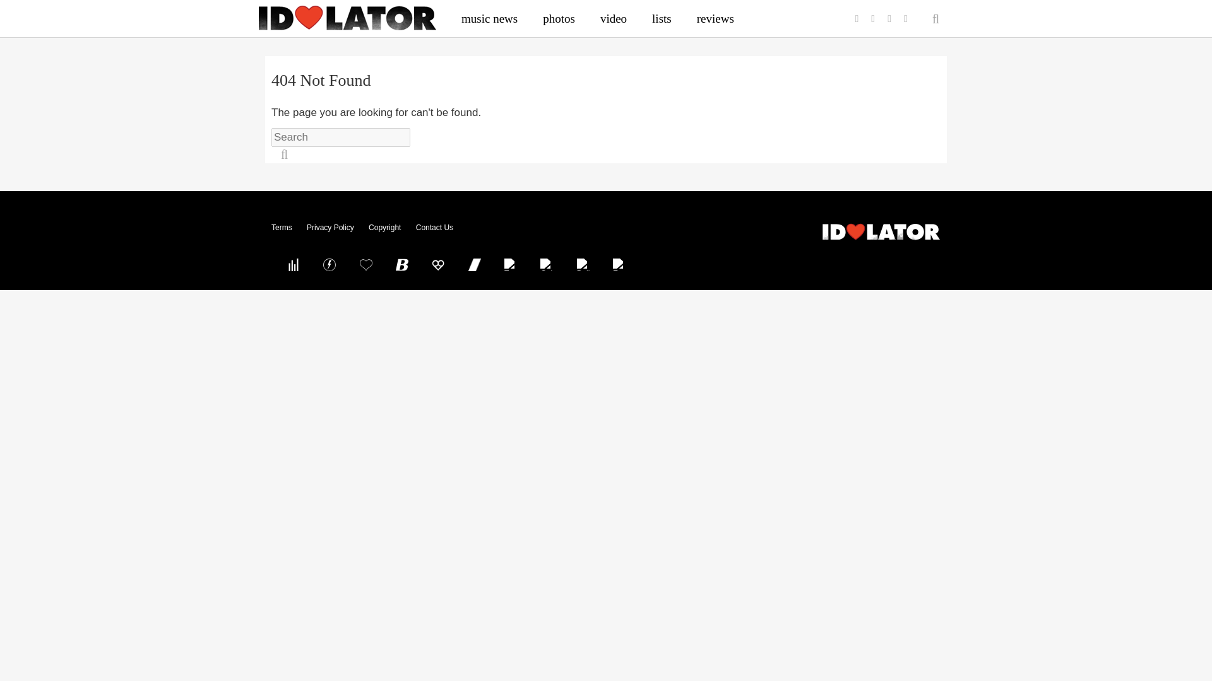  I want to click on Contact Us, so click(434, 228).